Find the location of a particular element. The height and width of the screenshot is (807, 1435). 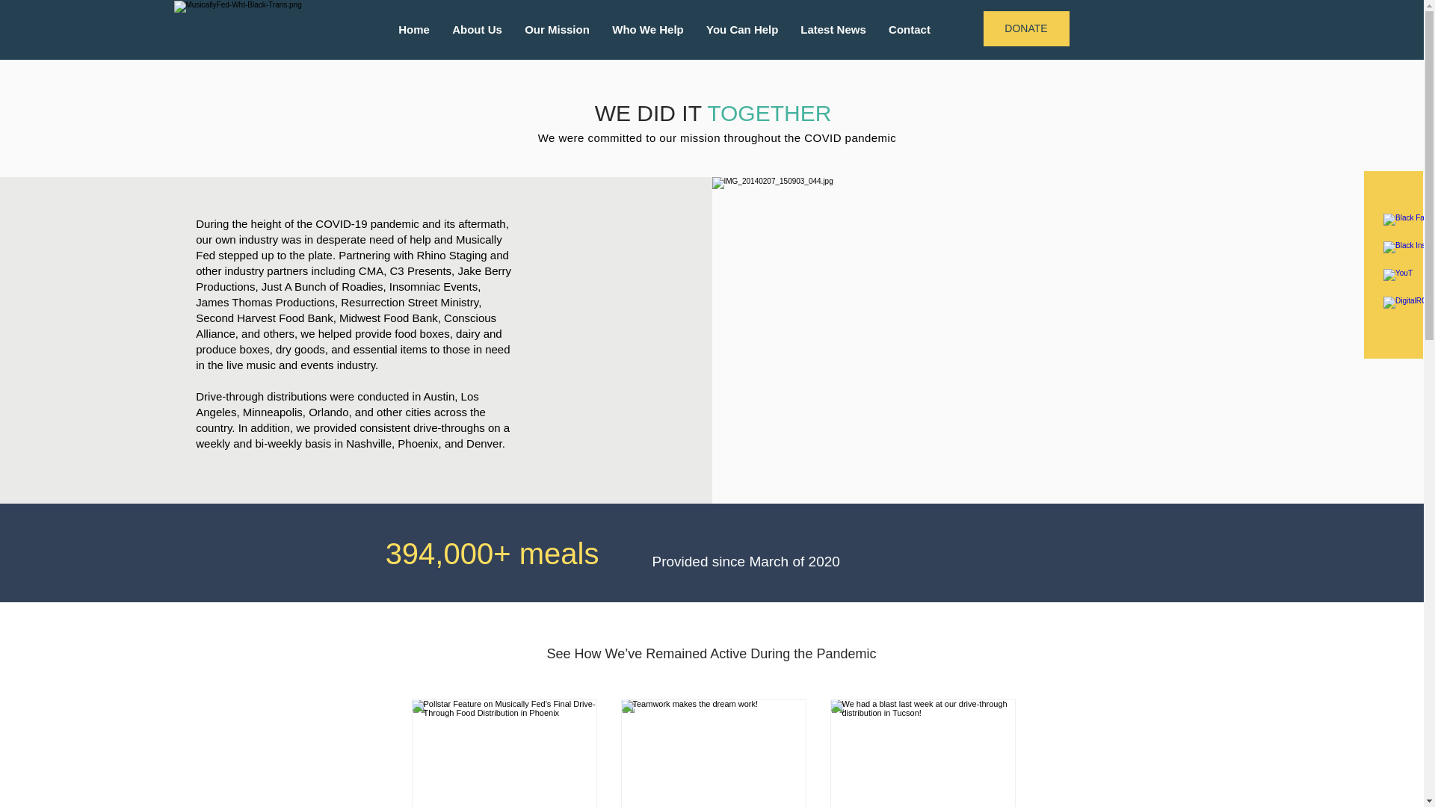

DONATE is located at coordinates (1025, 28).